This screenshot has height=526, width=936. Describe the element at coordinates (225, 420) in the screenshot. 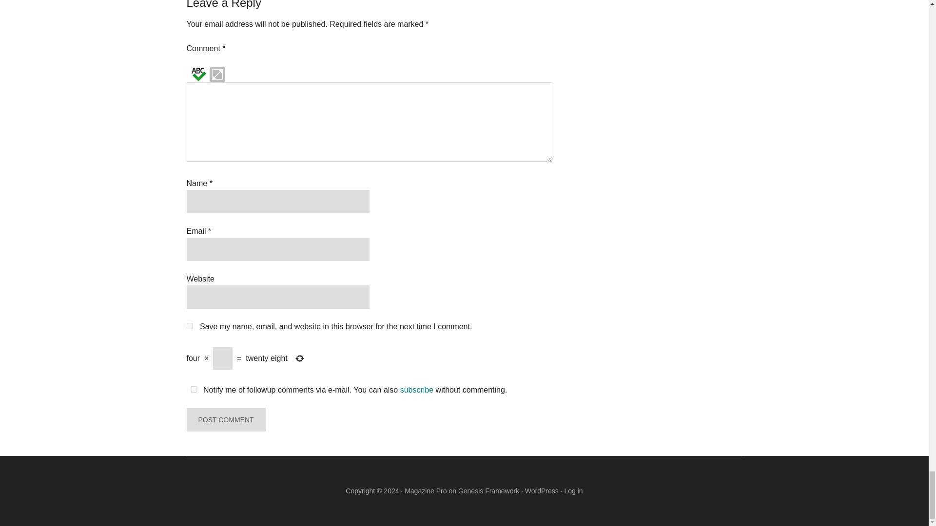

I see `Post Comment` at that location.